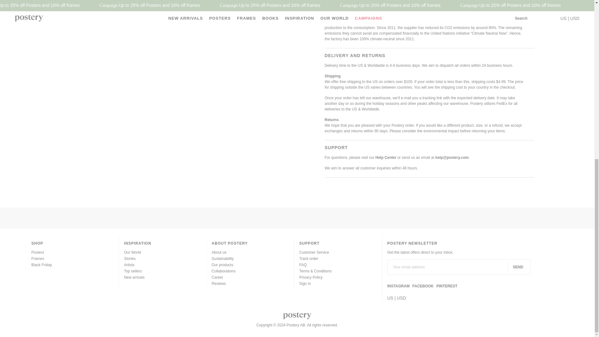 The width and height of the screenshot is (599, 337). I want to click on Posters, so click(37, 252).